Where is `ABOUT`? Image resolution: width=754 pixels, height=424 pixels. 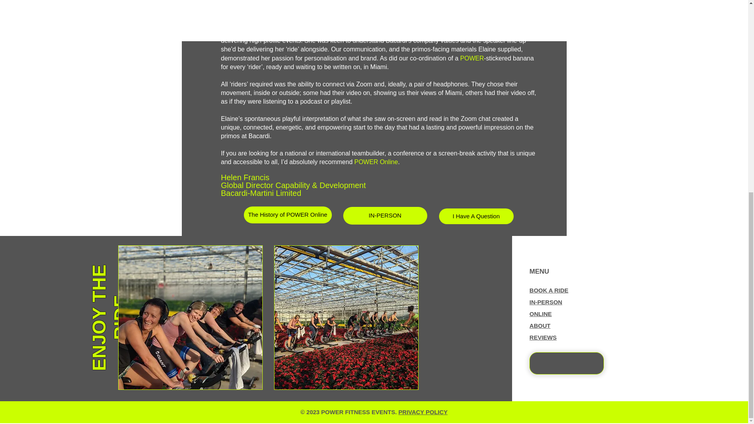 ABOUT is located at coordinates (540, 326).